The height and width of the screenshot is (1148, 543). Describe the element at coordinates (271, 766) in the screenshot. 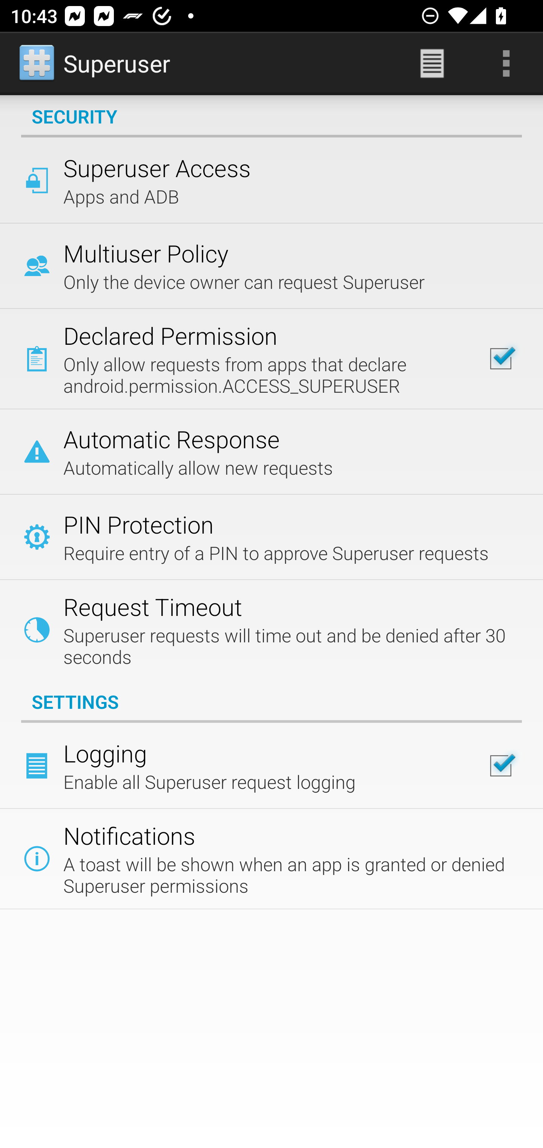

I see `Logging Enable all Superuser request logging` at that location.